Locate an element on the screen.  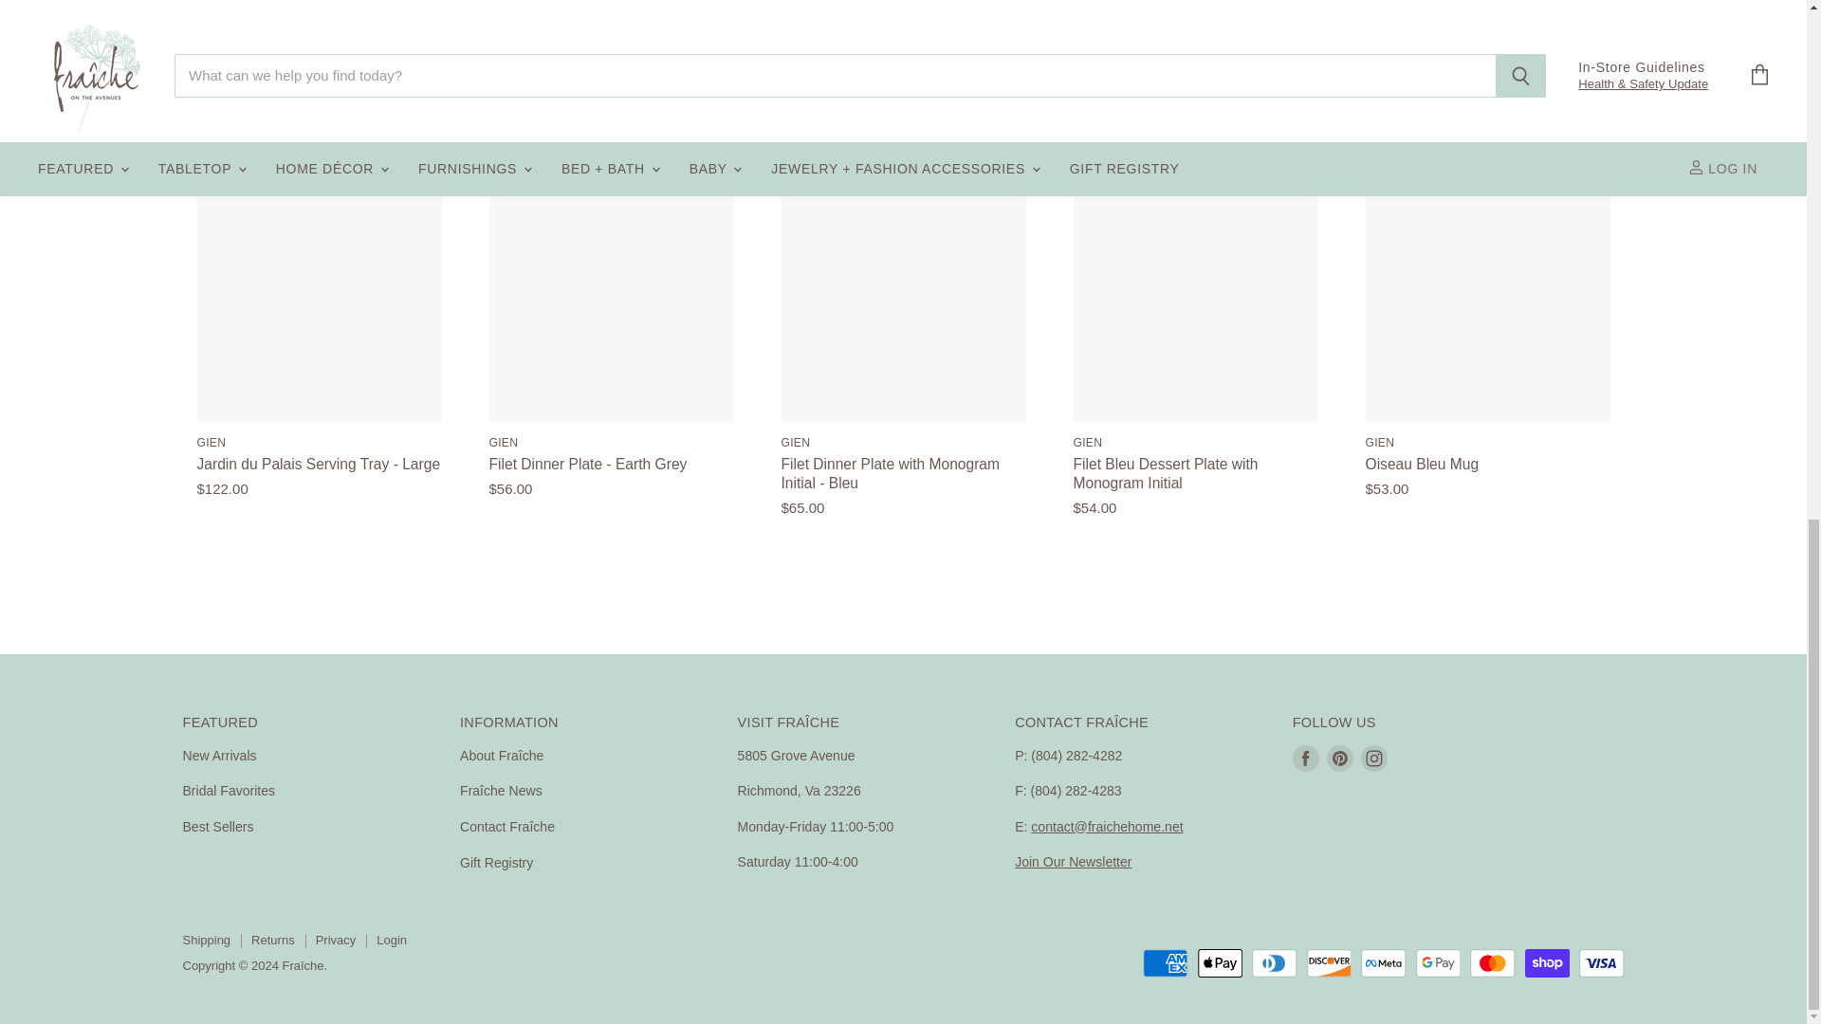
Pinterest is located at coordinates (1339, 757).